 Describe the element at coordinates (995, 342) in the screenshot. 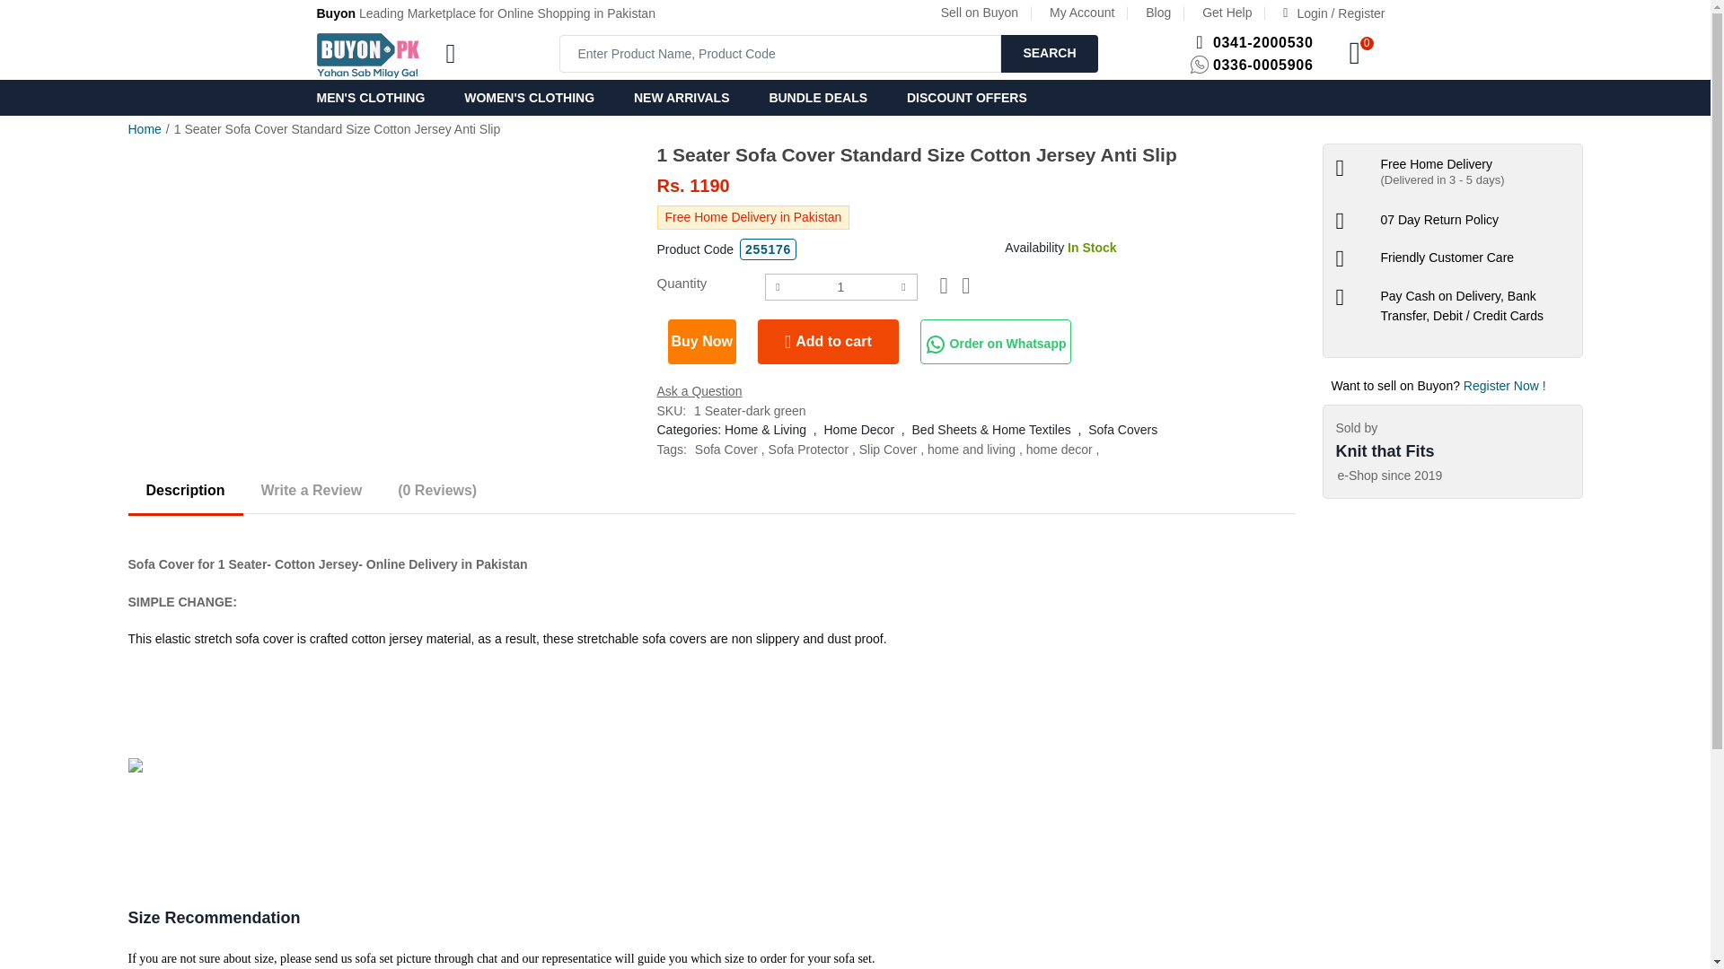

I see `Order on Whatsapp` at that location.